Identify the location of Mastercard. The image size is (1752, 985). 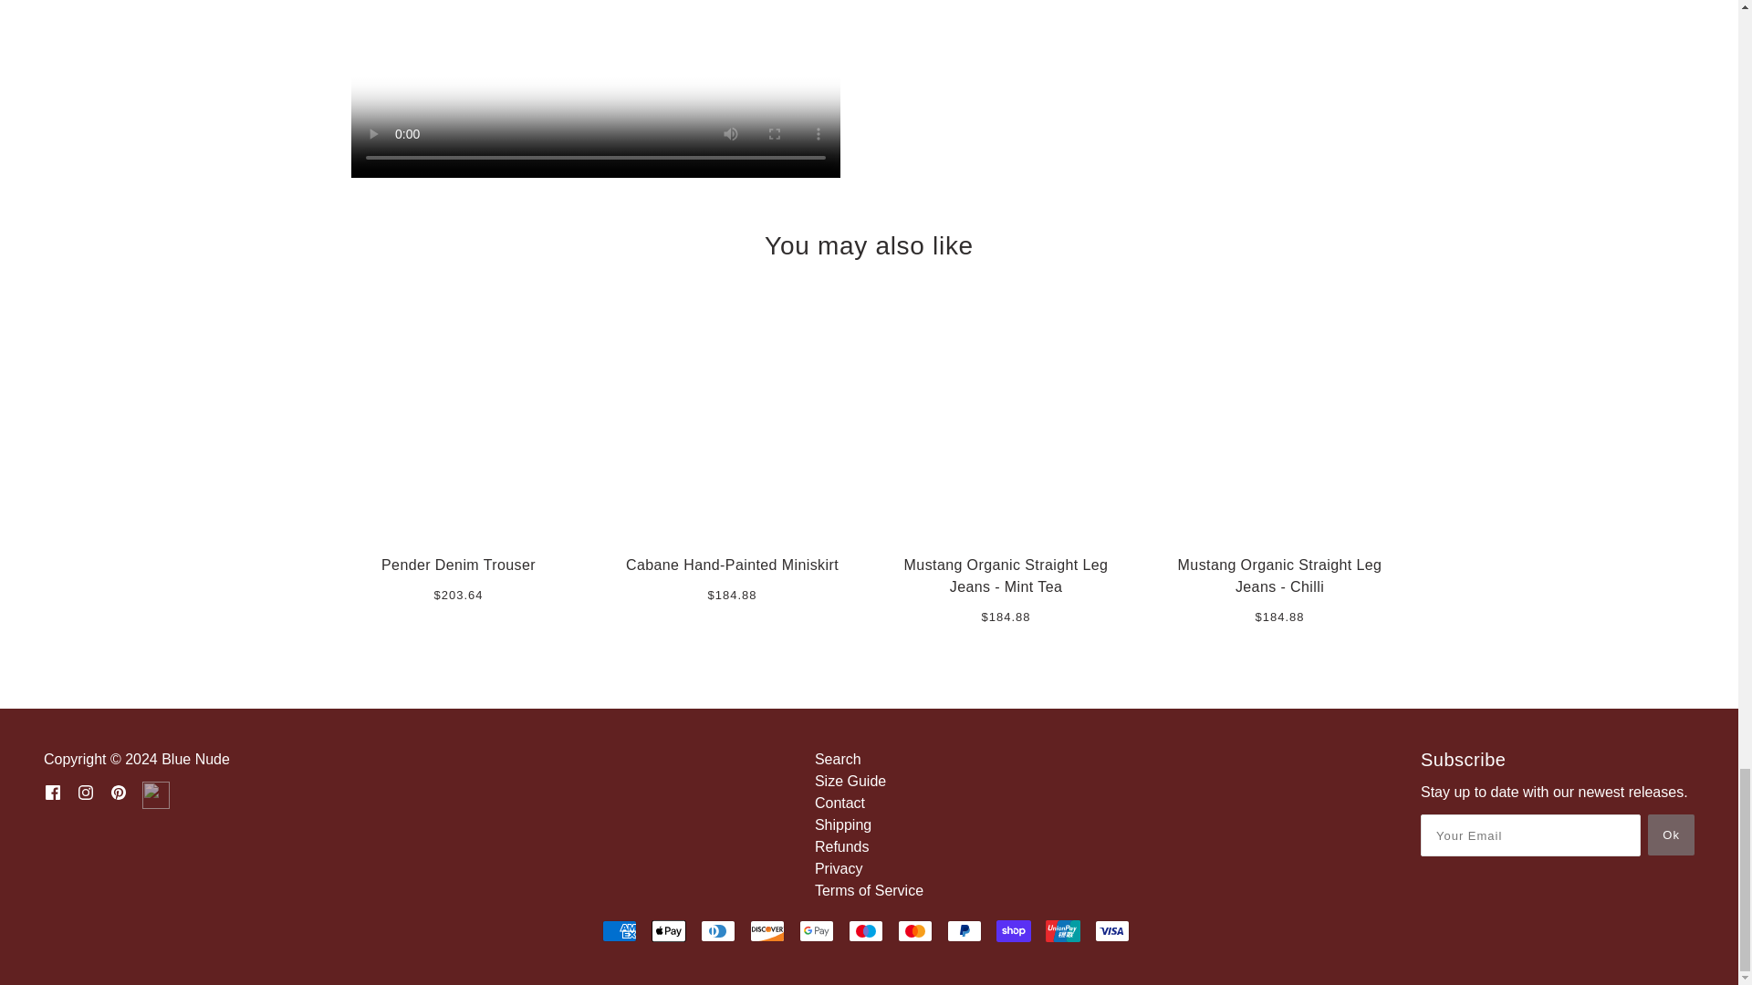
(914, 930).